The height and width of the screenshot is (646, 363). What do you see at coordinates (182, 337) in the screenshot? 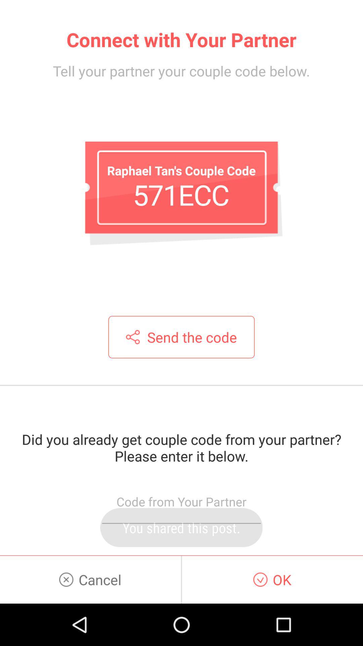
I see `turn off the send the code item` at bounding box center [182, 337].